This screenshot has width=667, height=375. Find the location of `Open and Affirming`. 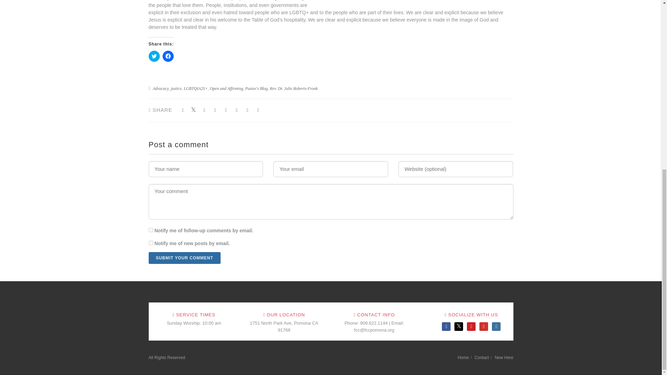

Open and Affirming is located at coordinates (227, 89).